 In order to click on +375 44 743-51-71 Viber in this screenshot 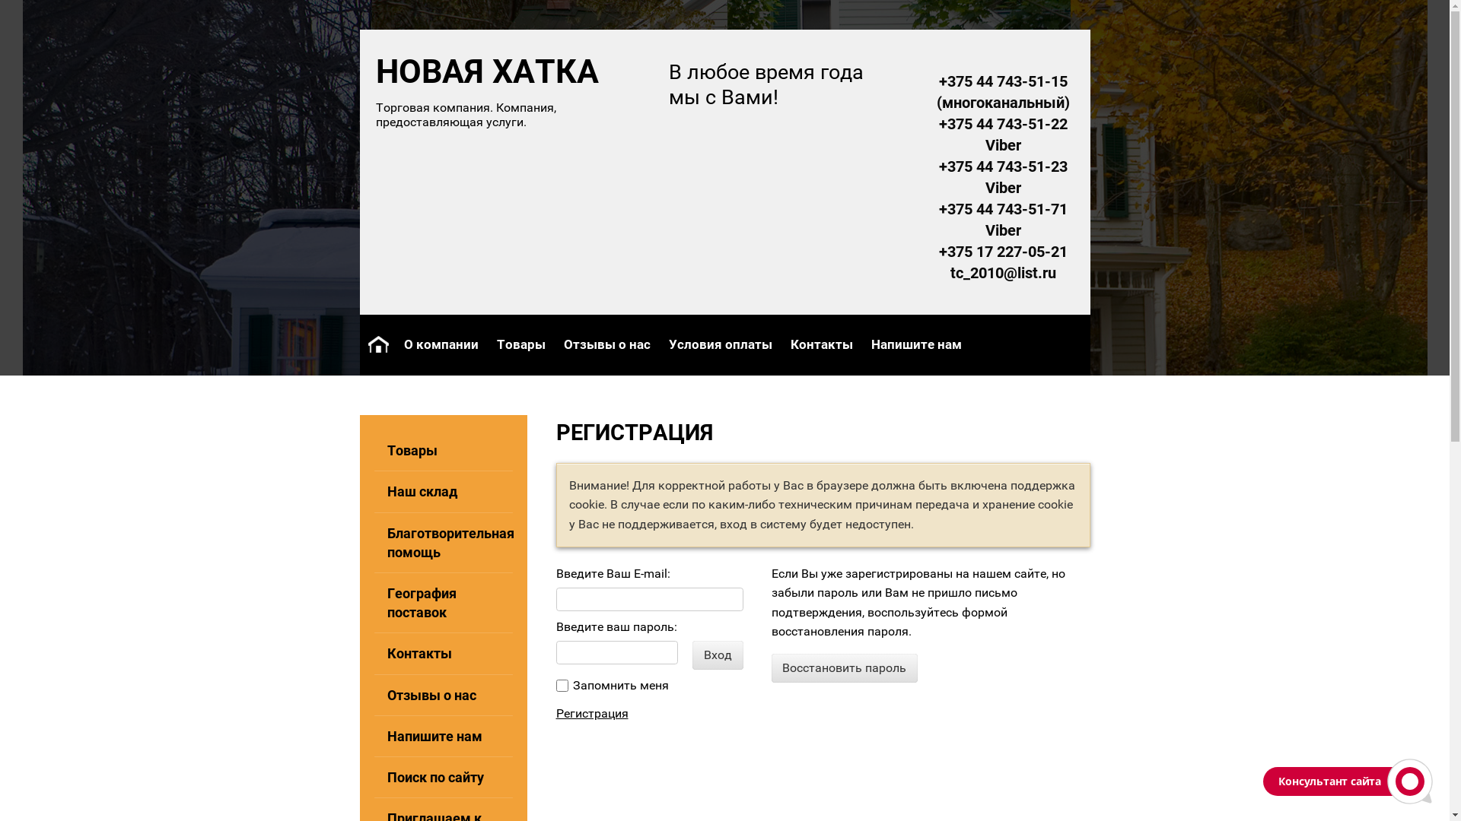, I will do `click(1003, 220)`.